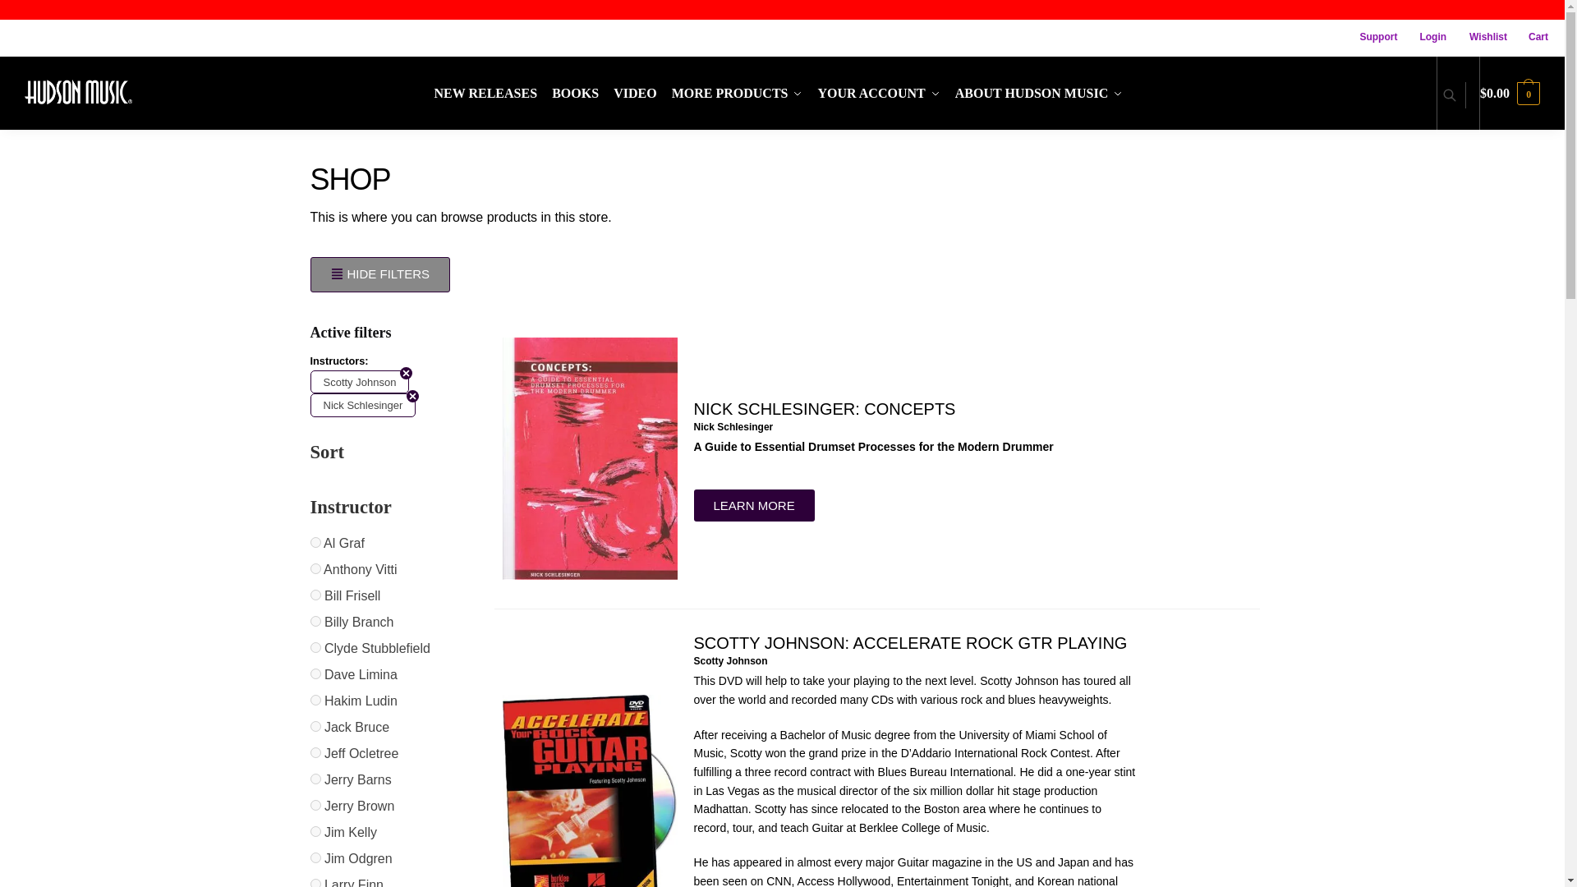  Describe the element at coordinates (737, 94) in the screenshot. I see `MORE PRODUCTS` at that location.